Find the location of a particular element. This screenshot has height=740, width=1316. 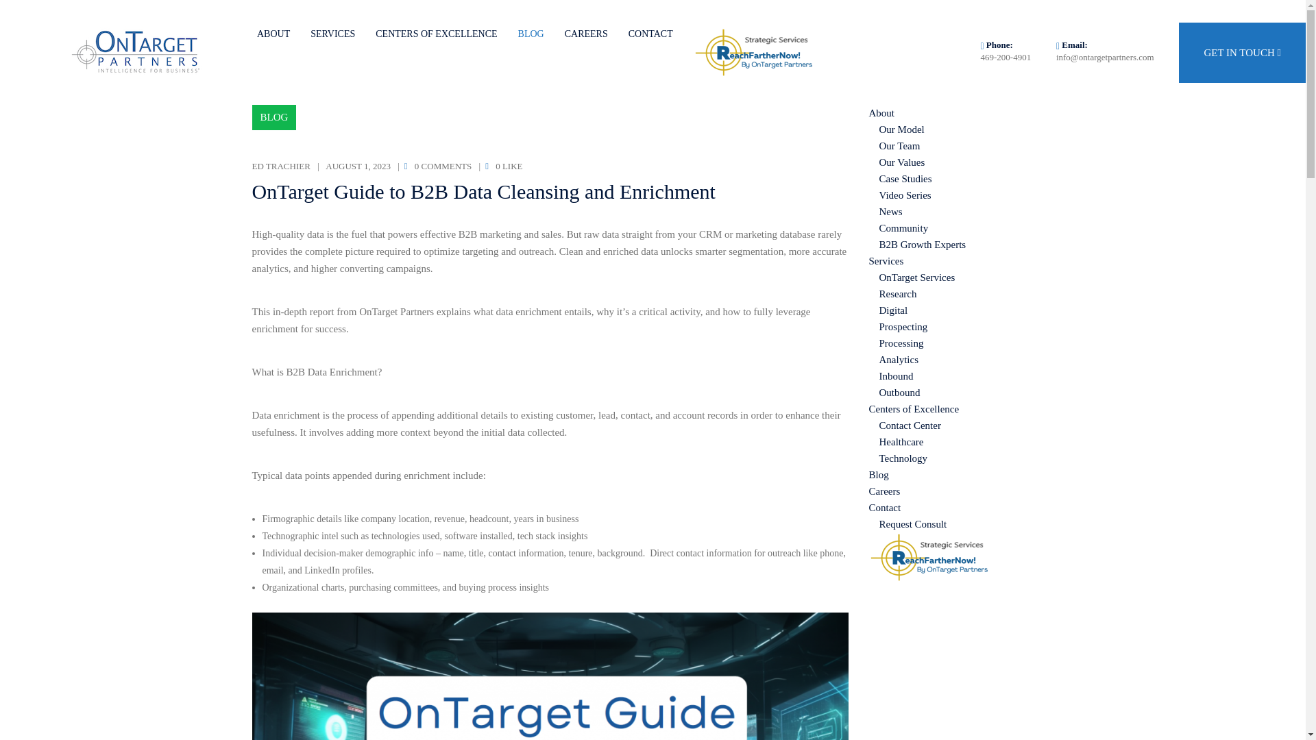

GET IN TOUCH is located at coordinates (1242, 52).